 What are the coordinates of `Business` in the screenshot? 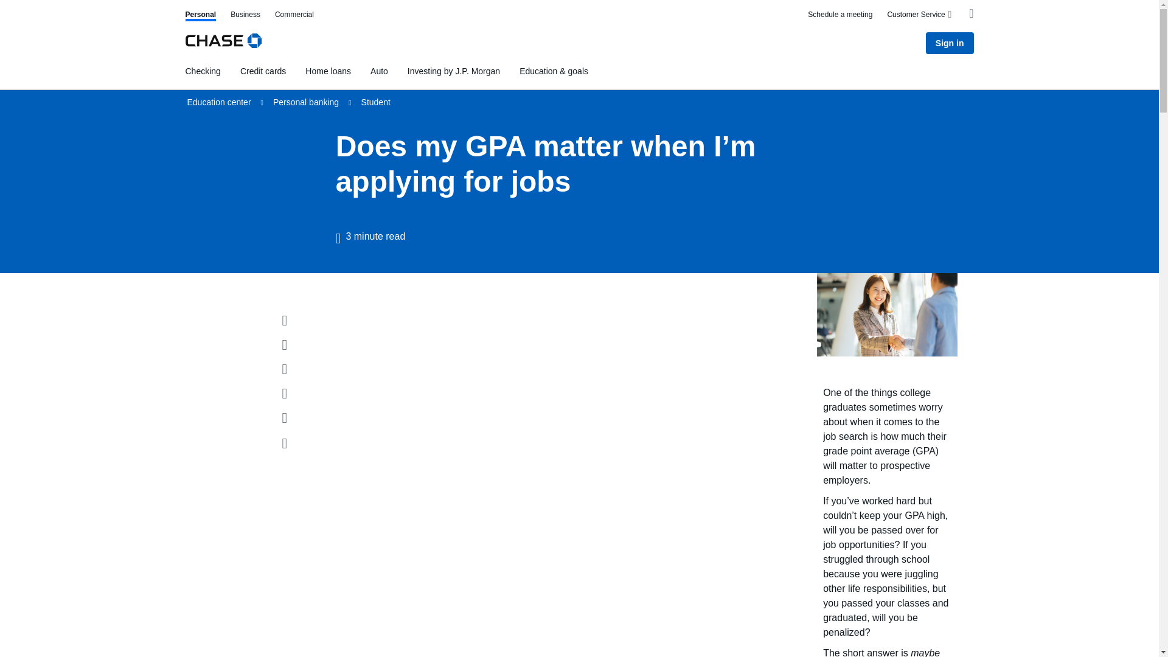 It's located at (200, 16).